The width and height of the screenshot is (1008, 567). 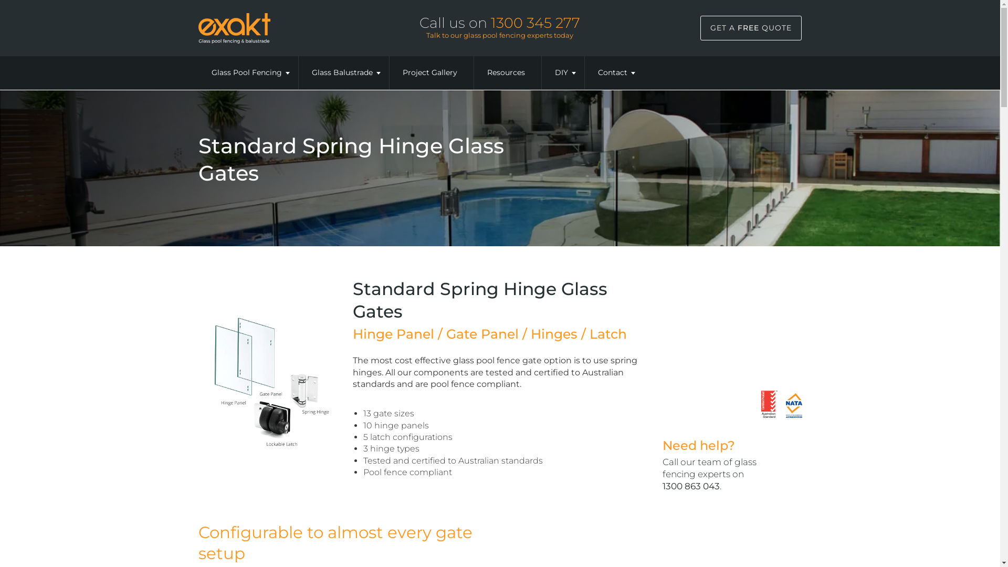 What do you see at coordinates (342, 72) in the screenshot?
I see `Glass Balustrade` at bounding box center [342, 72].